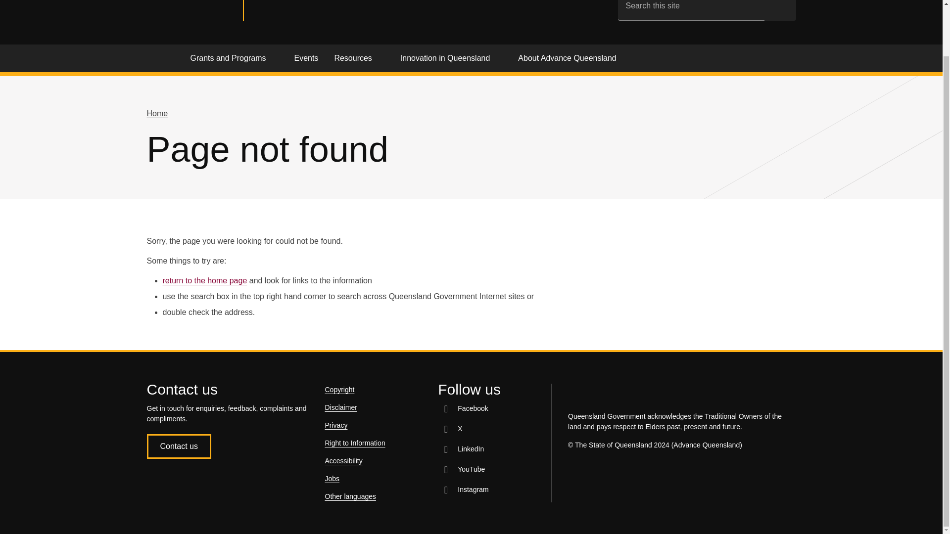 The height and width of the screenshot is (534, 950). I want to click on Search this site, so click(691, 10).